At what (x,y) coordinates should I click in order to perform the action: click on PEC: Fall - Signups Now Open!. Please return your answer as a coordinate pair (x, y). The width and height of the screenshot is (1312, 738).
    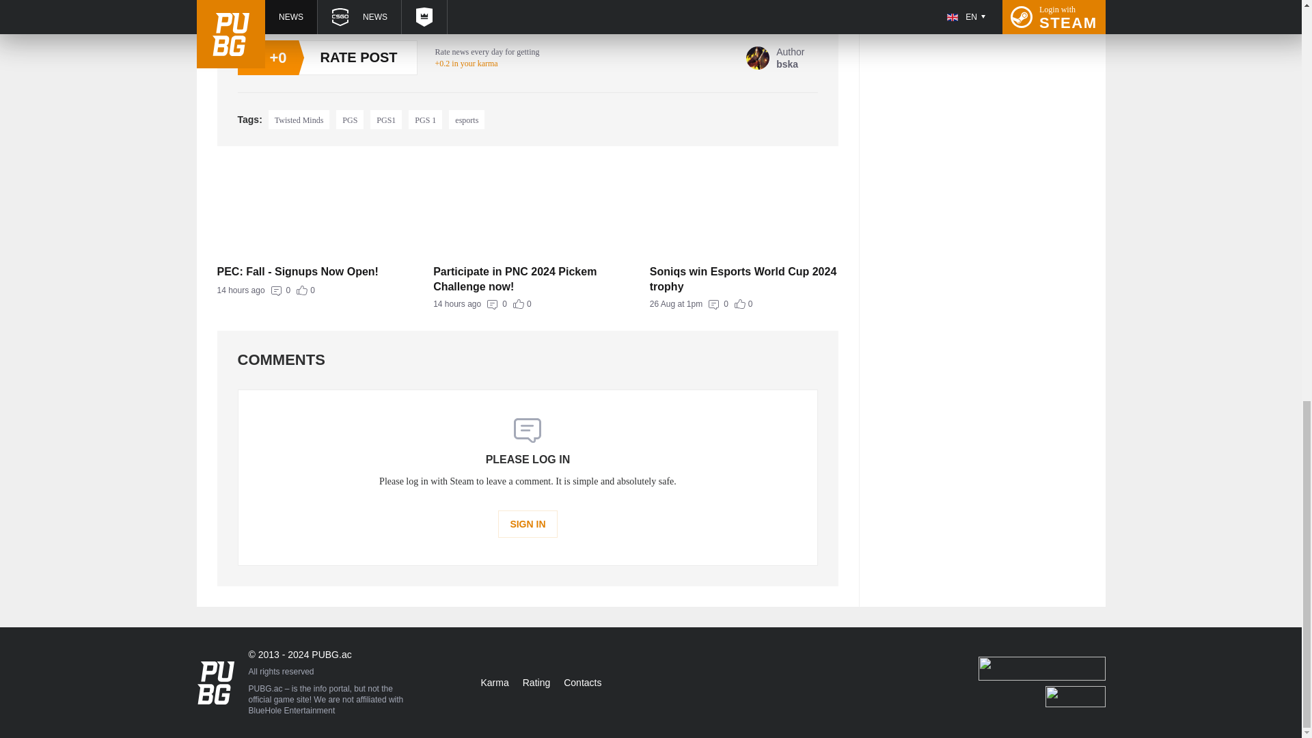
    Looking at the image, I should click on (312, 272).